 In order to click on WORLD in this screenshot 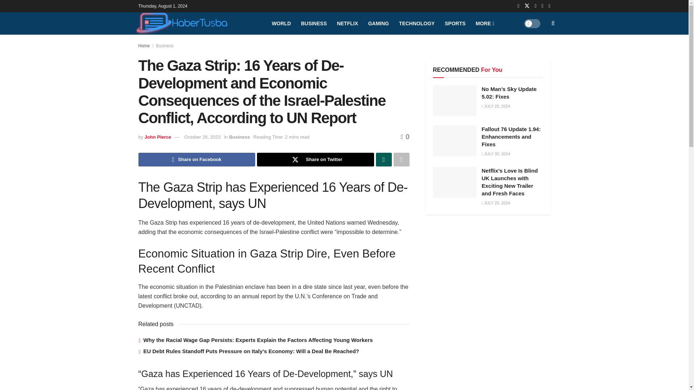, I will do `click(281, 23)`.